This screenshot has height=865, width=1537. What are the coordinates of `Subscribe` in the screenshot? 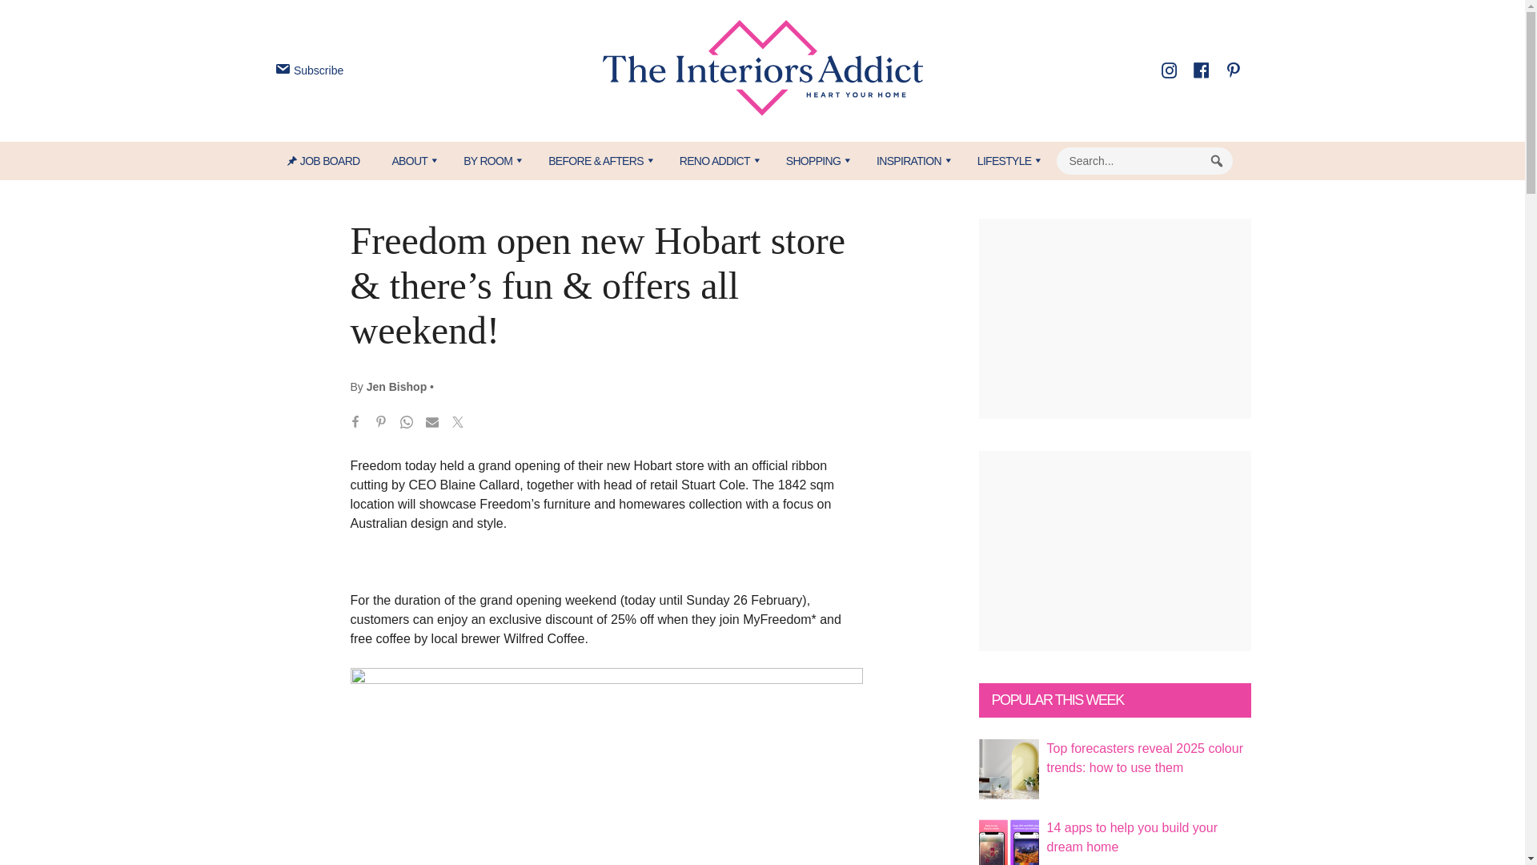 It's located at (307, 70).